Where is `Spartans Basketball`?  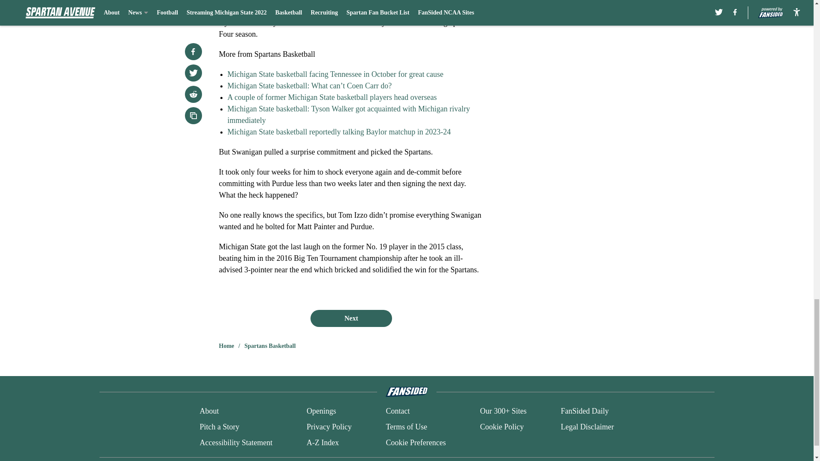
Spartans Basketball is located at coordinates (270, 346).